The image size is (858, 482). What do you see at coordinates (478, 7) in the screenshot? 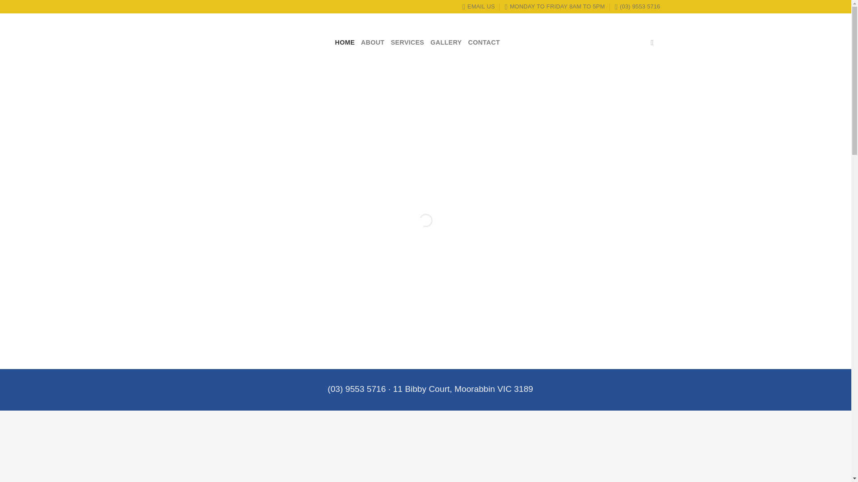
I see `EMAIL US` at bounding box center [478, 7].